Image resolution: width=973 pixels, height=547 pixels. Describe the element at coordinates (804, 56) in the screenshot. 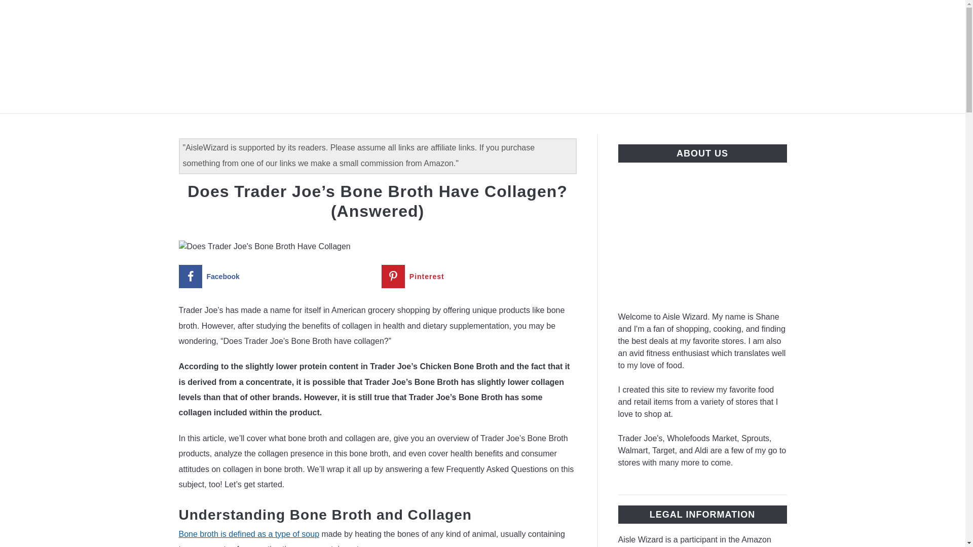

I see `Search` at that location.